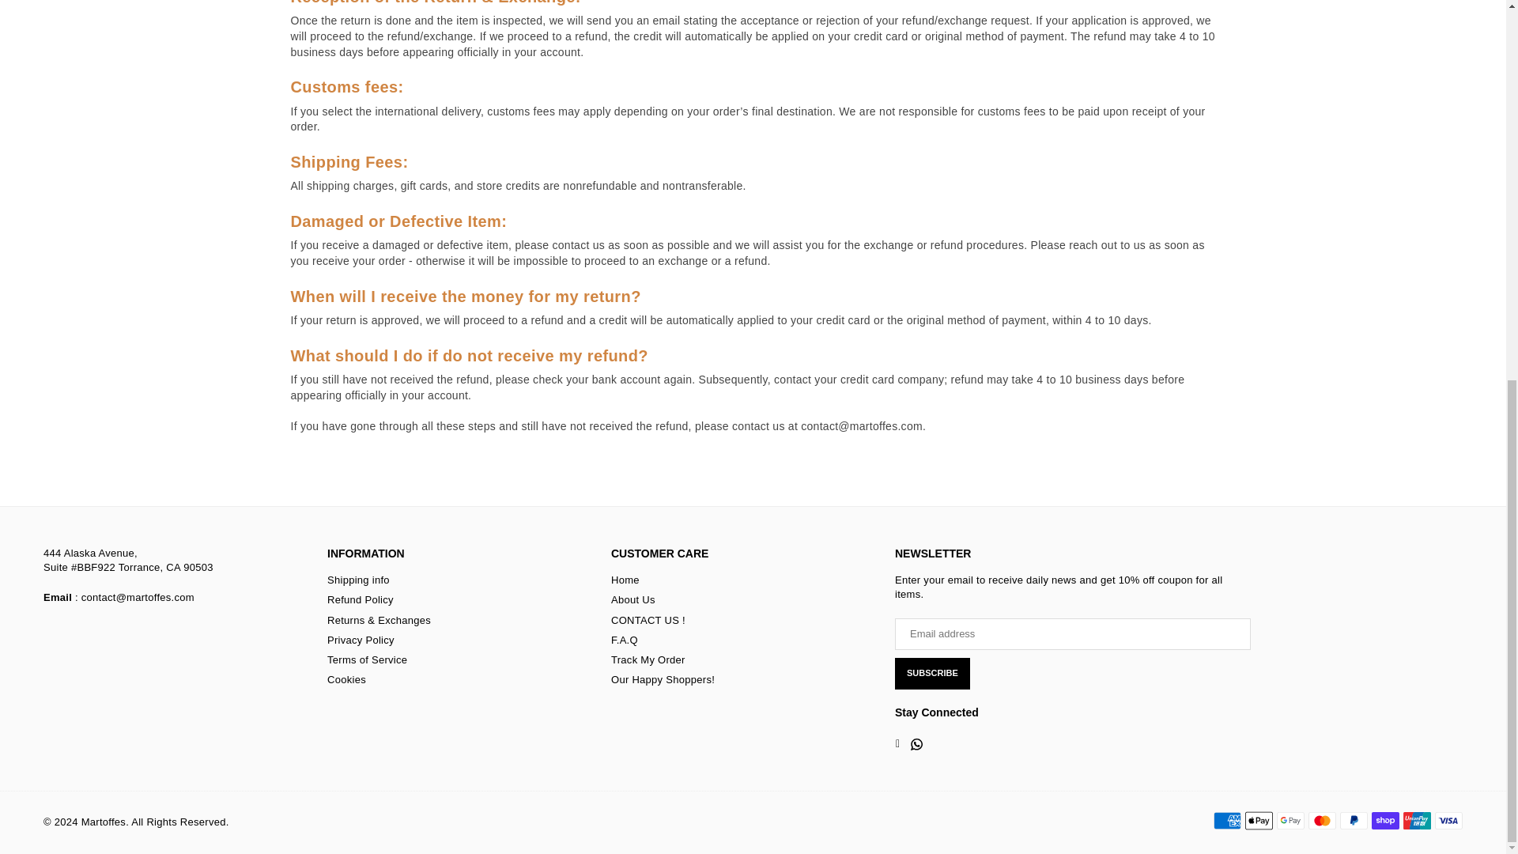 Image resolution: width=1518 pixels, height=854 pixels. What do you see at coordinates (897, 744) in the screenshot?
I see `Facebook` at bounding box center [897, 744].